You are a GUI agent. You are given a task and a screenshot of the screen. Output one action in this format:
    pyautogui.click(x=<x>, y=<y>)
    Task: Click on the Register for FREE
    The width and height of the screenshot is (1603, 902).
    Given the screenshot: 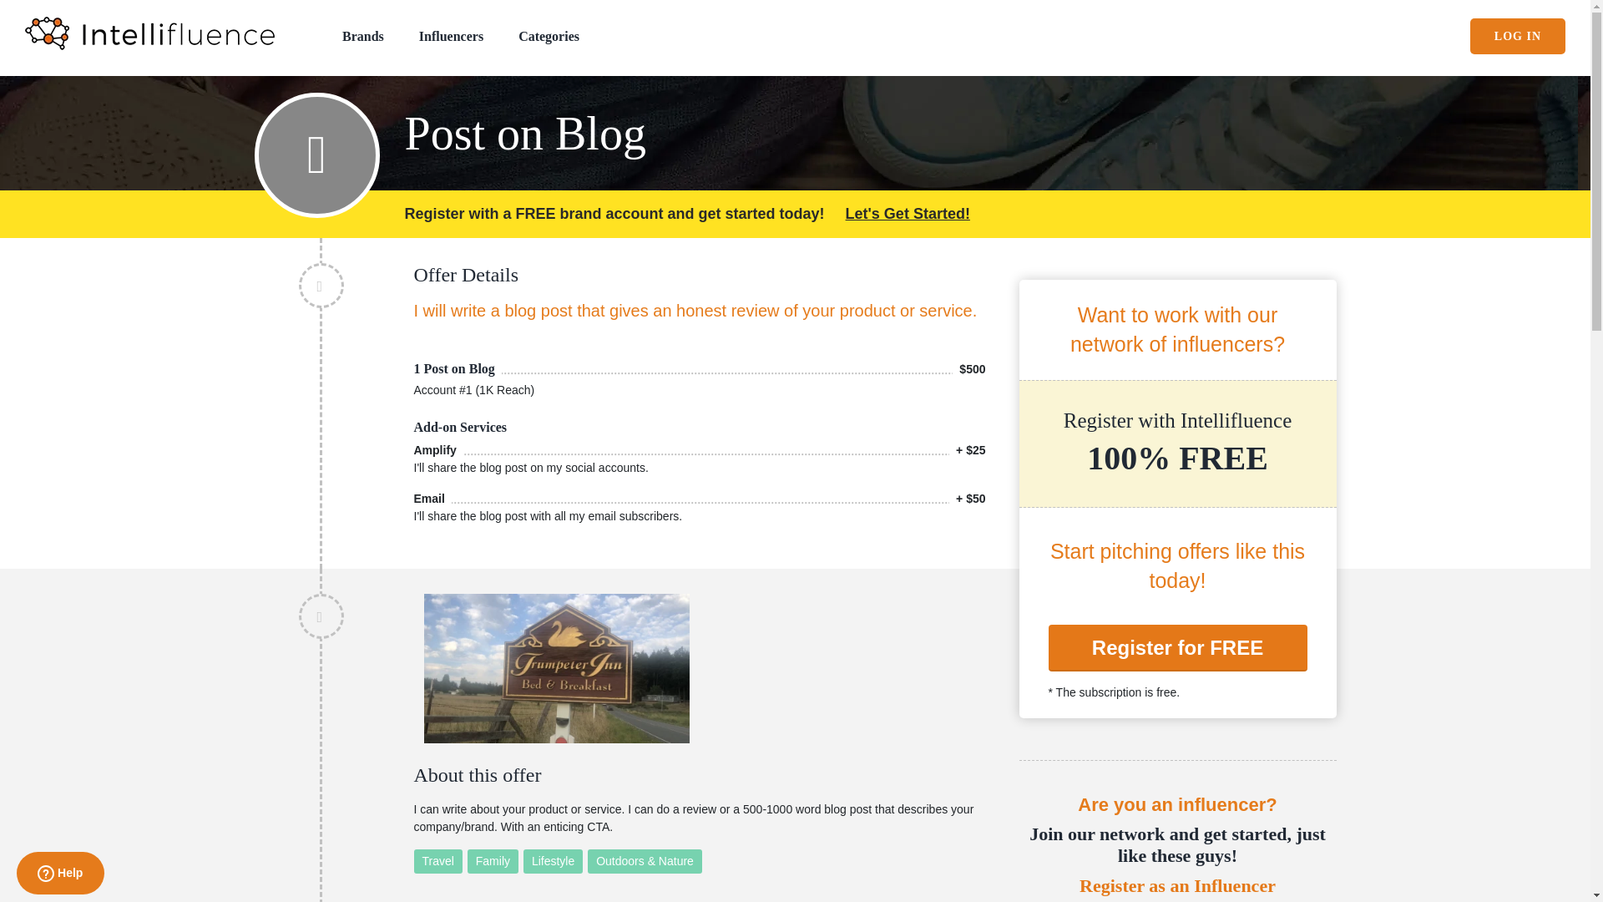 What is the action you would take?
    pyautogui.click(x=1177, y=648)
    